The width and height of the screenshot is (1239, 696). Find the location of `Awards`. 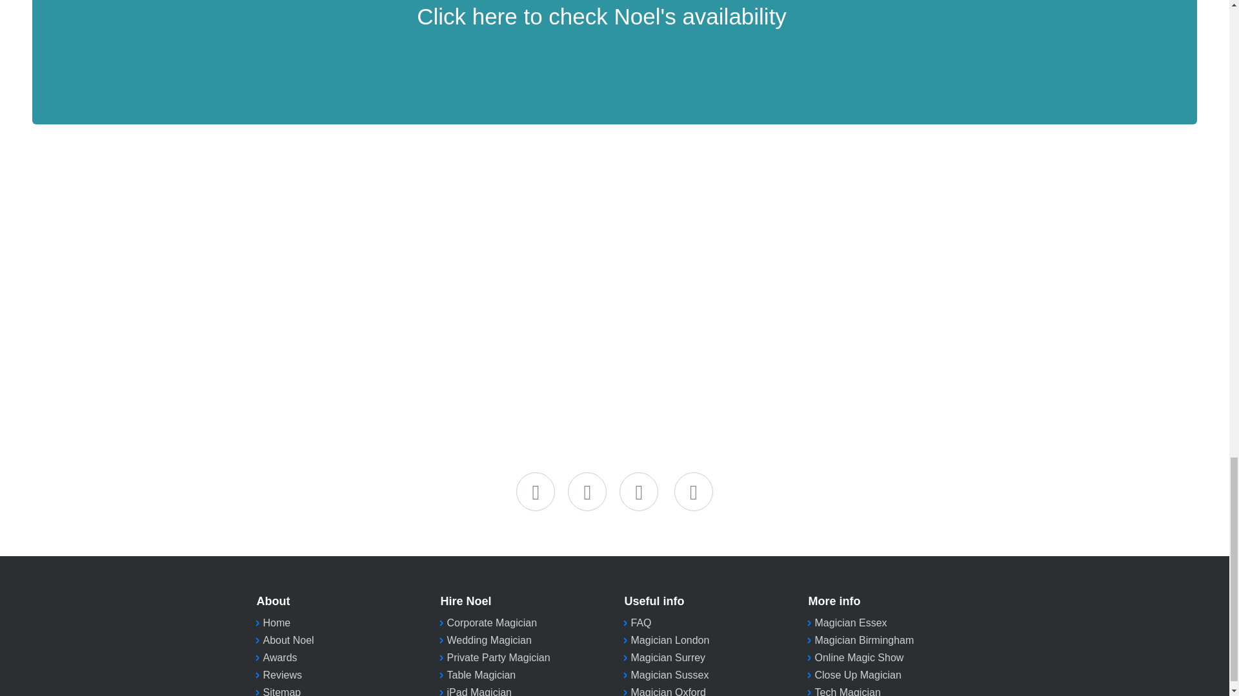

Awards is located at coordinates (280, 657).